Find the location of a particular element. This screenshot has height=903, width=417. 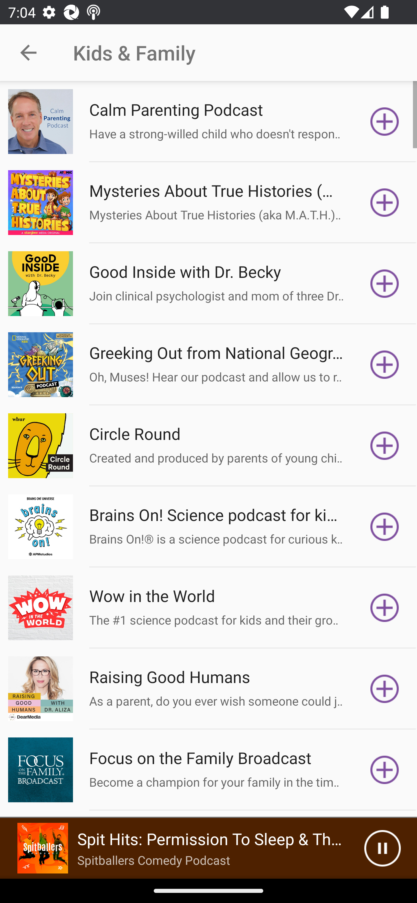

Subscribe is located at coordinates (385, 526).